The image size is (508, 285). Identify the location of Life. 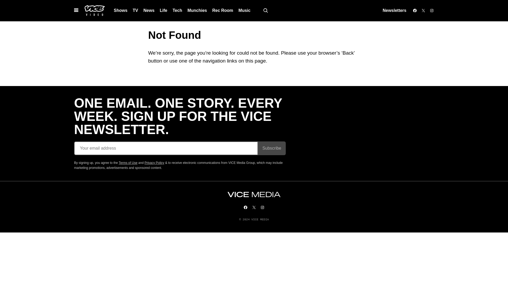
(163, 10).